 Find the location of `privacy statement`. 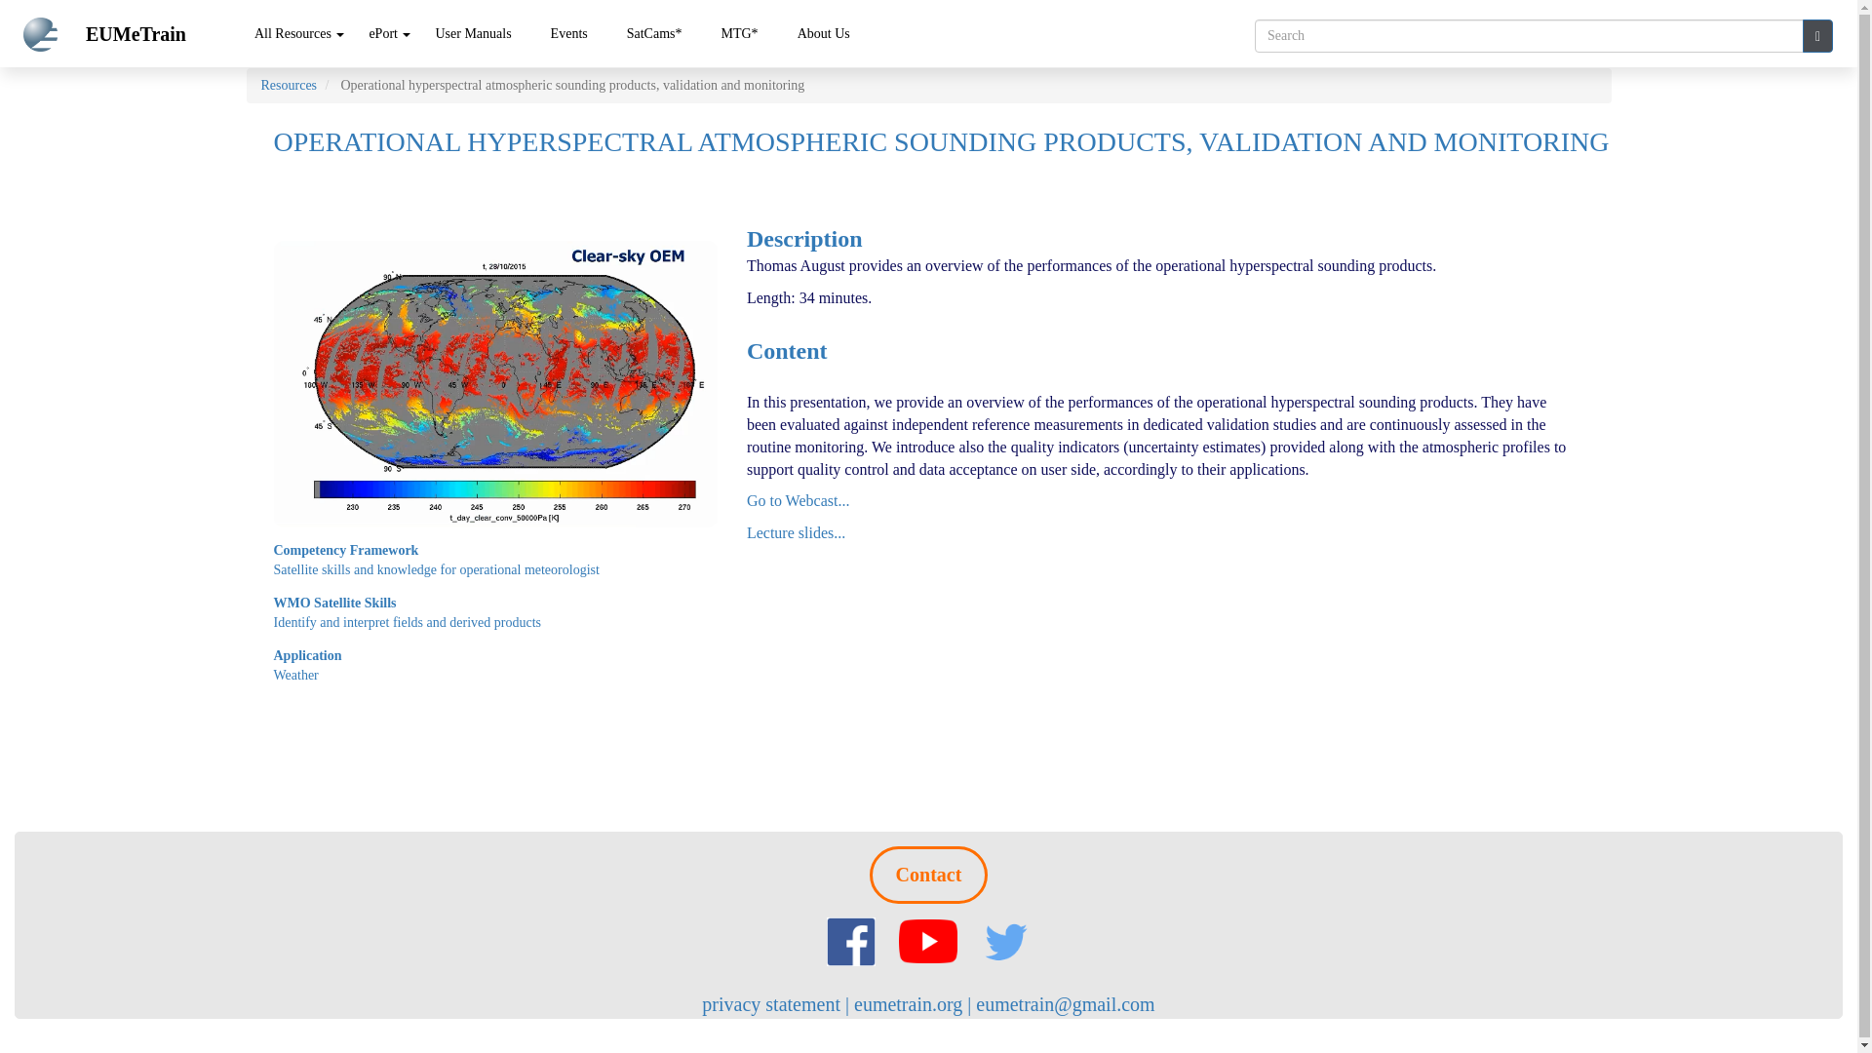

privacy statement is located at coordinates (771, 1004).